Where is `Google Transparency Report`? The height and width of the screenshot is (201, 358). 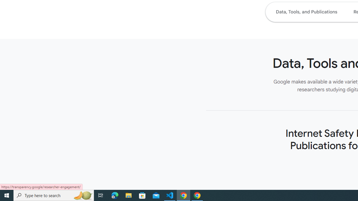
Google Transparency Report is located at coordinates (251, 192).